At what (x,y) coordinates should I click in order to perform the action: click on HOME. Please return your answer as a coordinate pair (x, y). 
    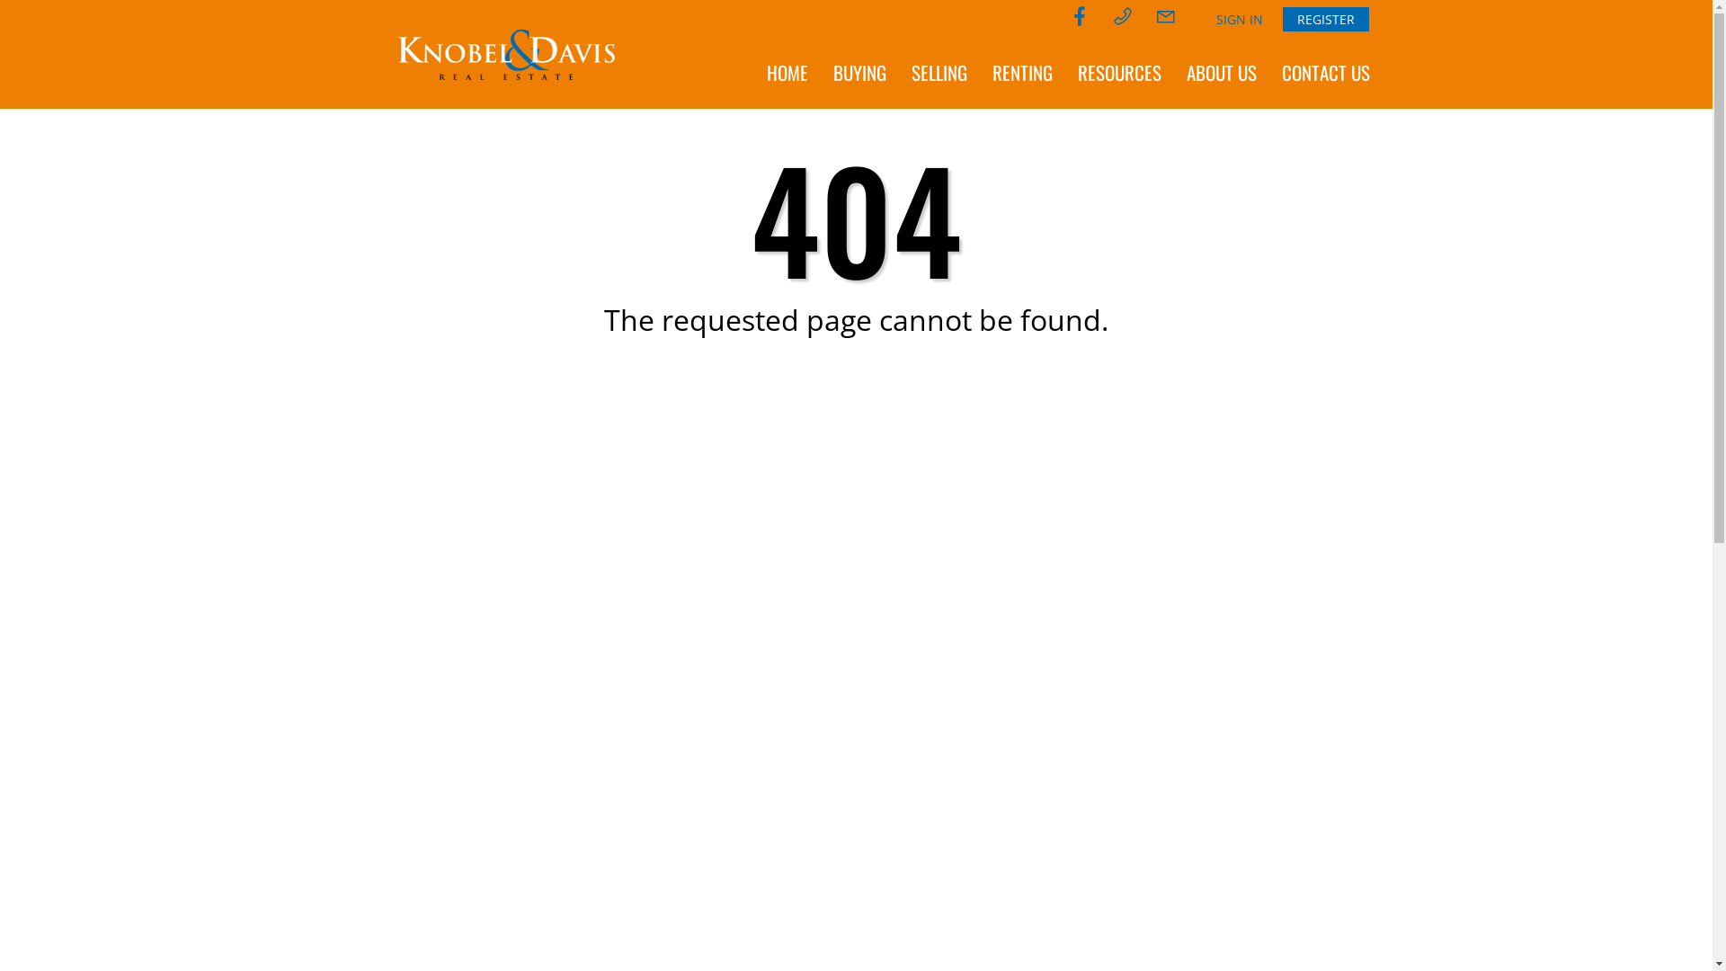
    Looking at the image, I should click on (787, 73).